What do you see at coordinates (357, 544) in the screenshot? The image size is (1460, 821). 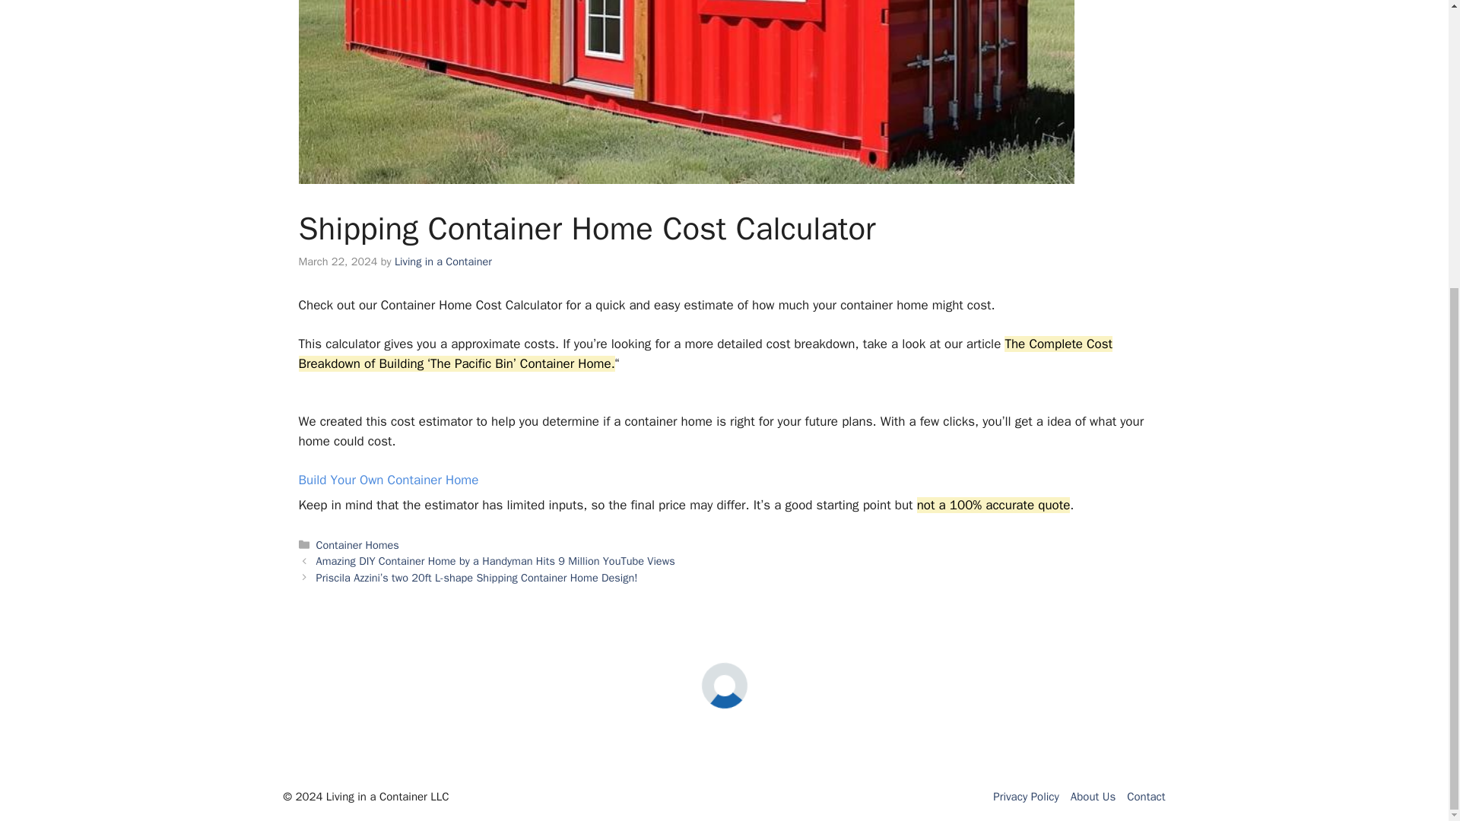 I see `Container Homes` at bounding box center [357, 544].